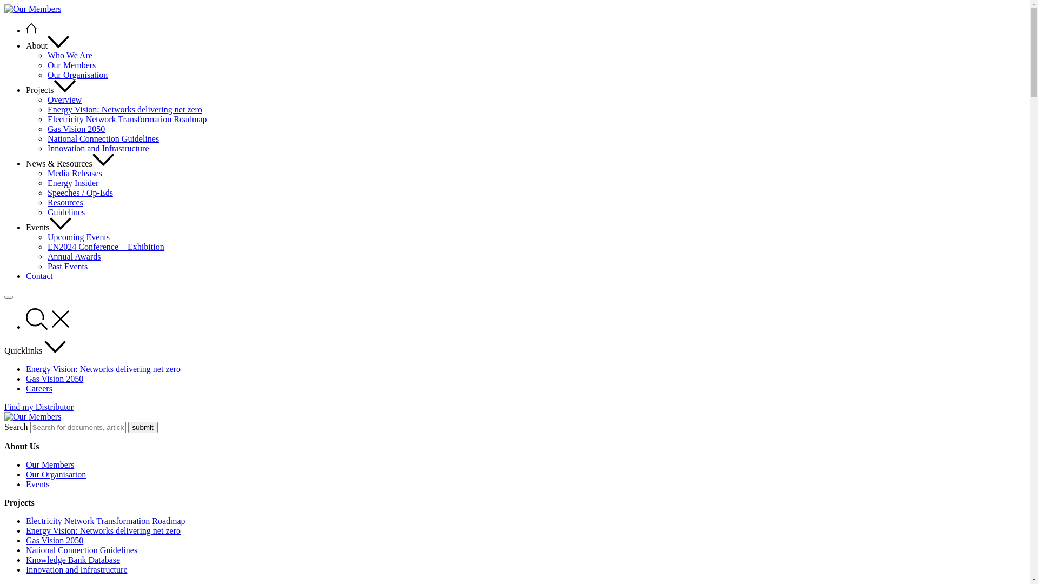 This screenshot has width=1038, height=584. I want to click on Innovation and Infrastructure, so click(77, 570).